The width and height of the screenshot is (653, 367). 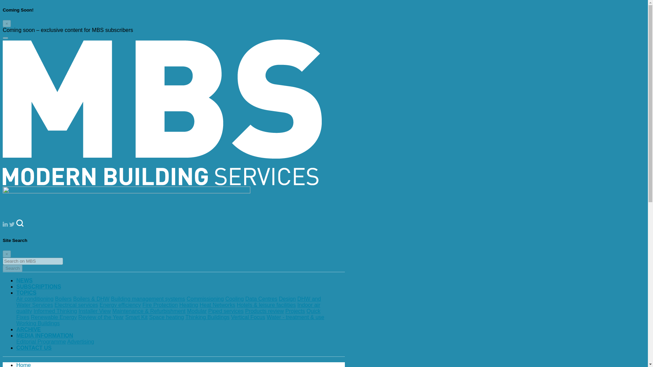 What do you see at coordinates (160, 305) in the screenshot?
I see `Fire Protection` at bounding box center [160, 305].